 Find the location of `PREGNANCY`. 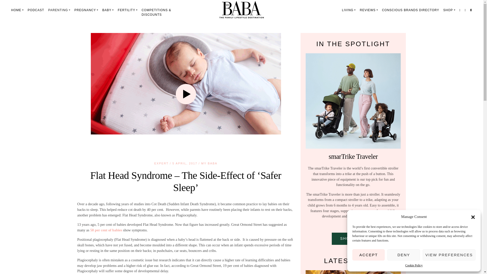

PREGNANCY is located at coordinates (86, 10).